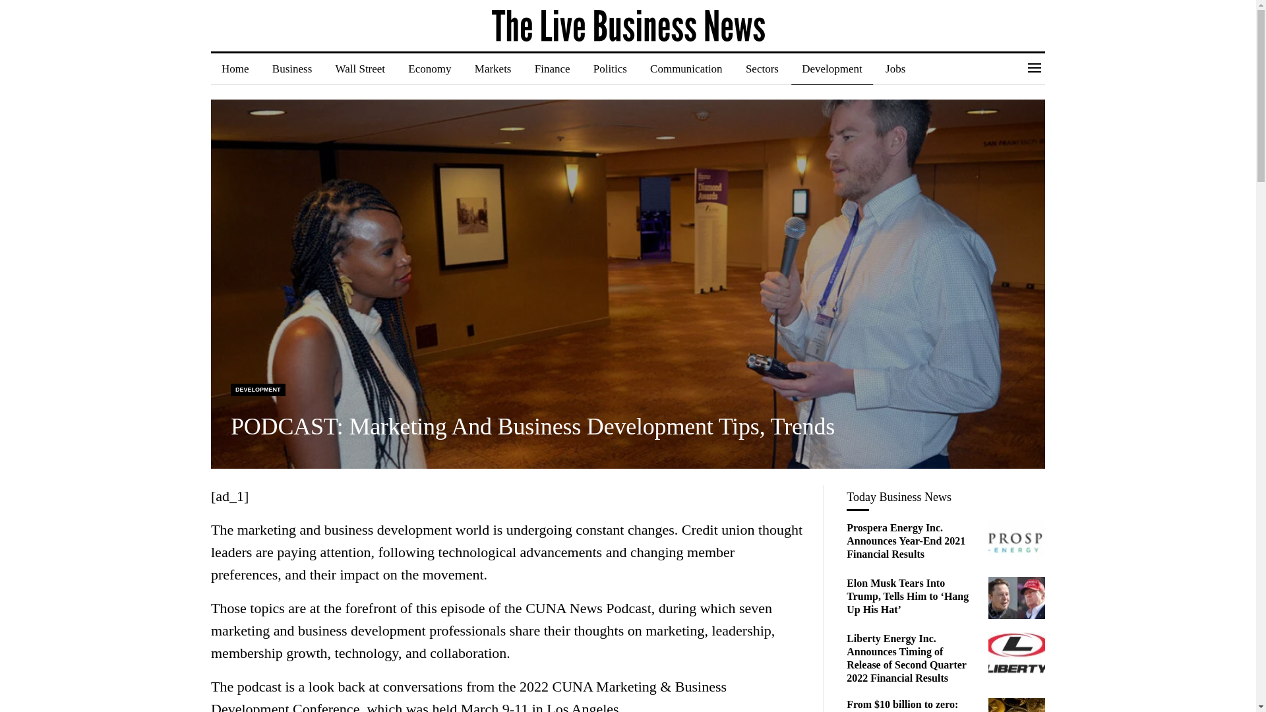 The image size is (1266, 712). Describe the element at coordinates (832, 69) in the screenshot. I see `Development` at that location.